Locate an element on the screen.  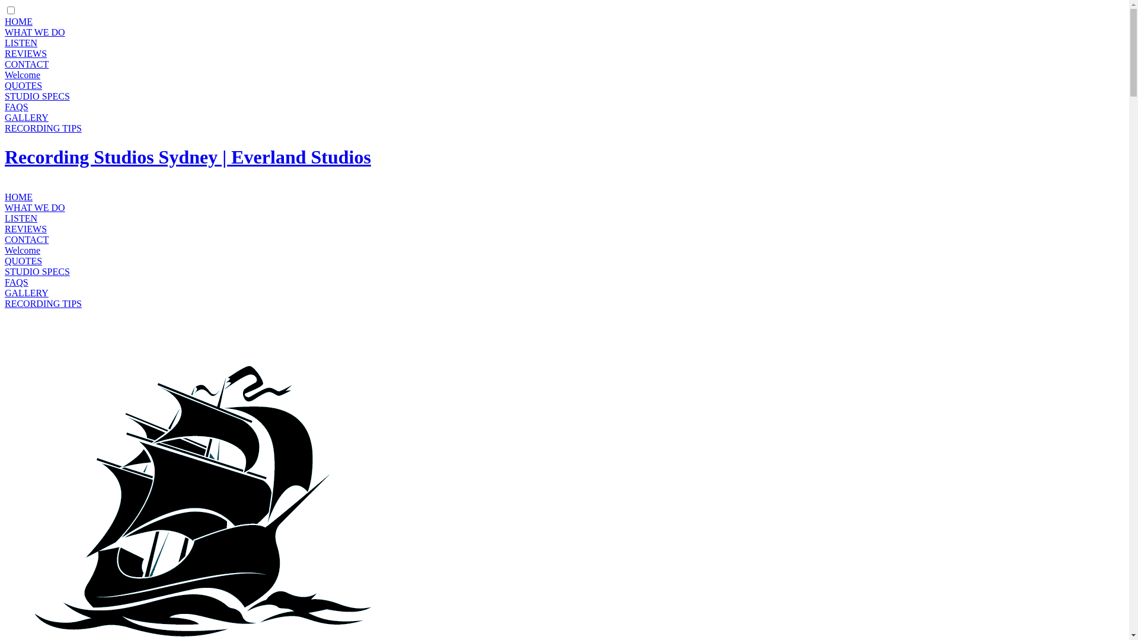
QUOTES is located at coordinates (24, 85).